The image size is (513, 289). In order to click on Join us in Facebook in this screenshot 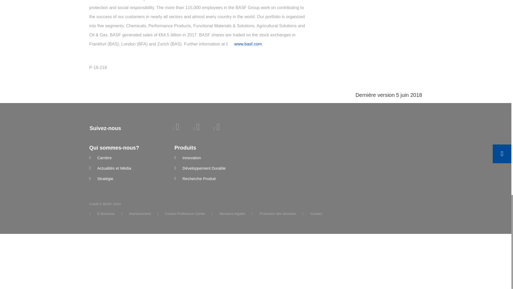, I will do `click(196, 128)`.